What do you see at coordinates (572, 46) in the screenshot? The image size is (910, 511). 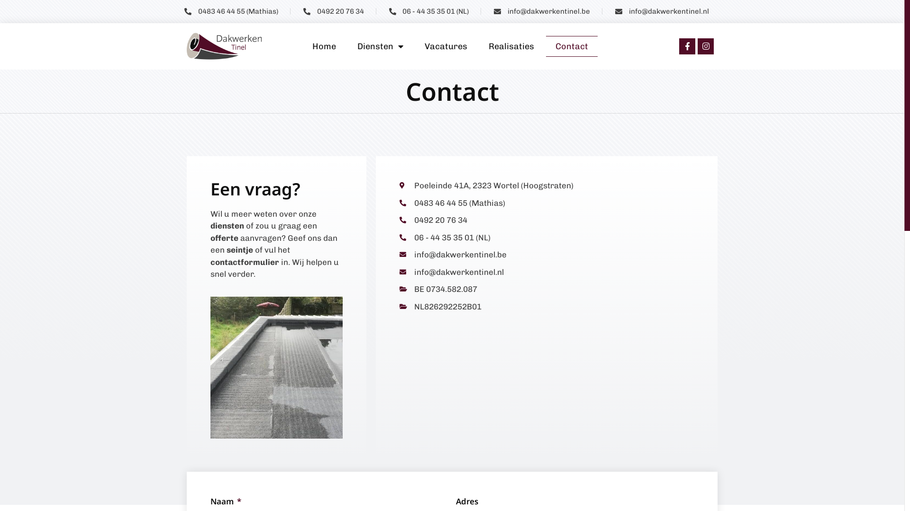 I see `Contact` at bounding box center [572, 46].